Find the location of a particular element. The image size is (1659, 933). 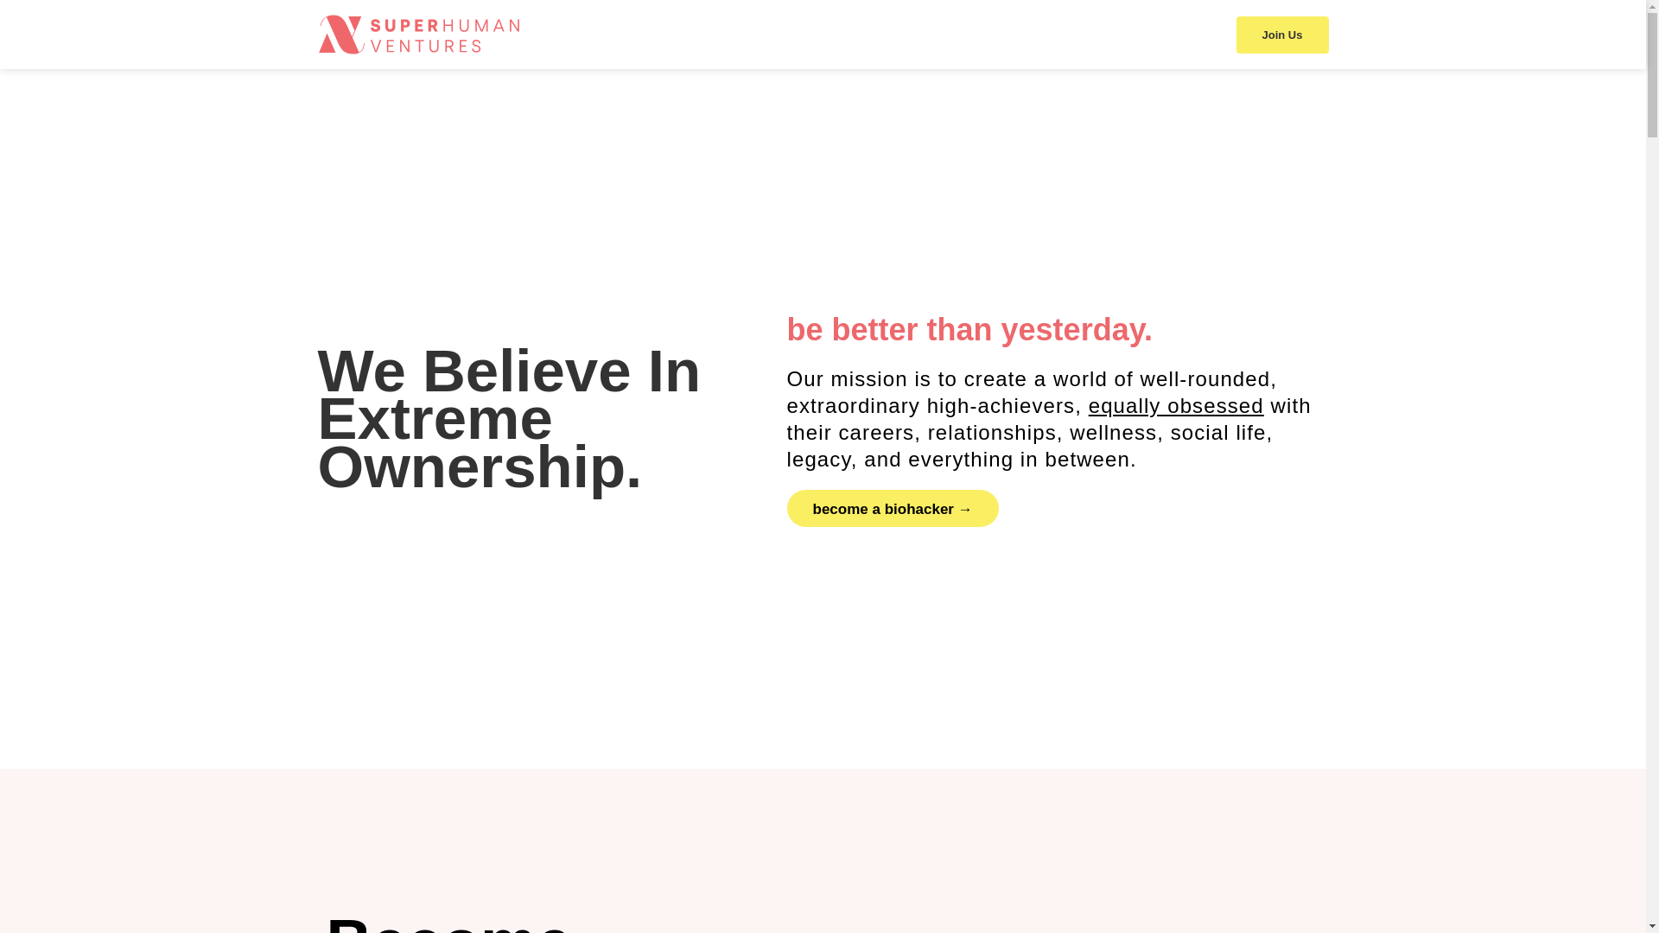

Join Us is located at coordinates (1282, 34).